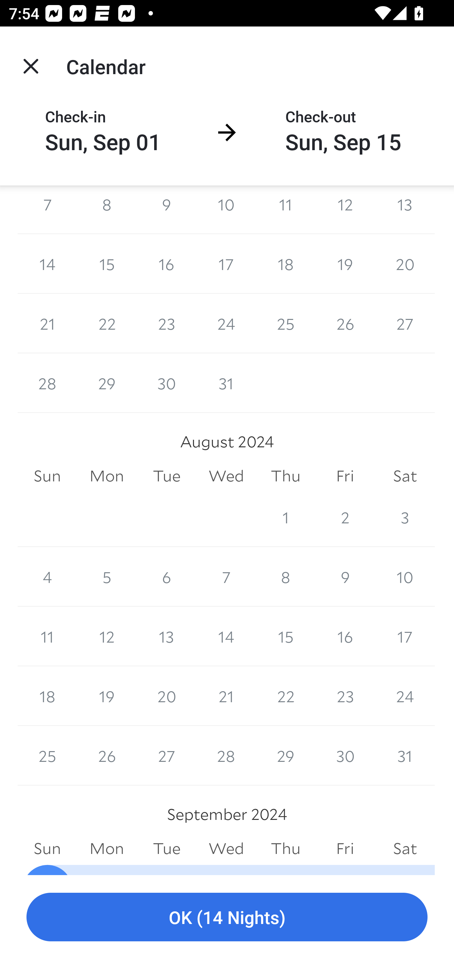 Image resolution: width=454 pixels, height=959 pixels. What do you see at coordinates (47, 383) in the screenshot?
I see `28 28 July 2024` at bounding box center [47, 383].